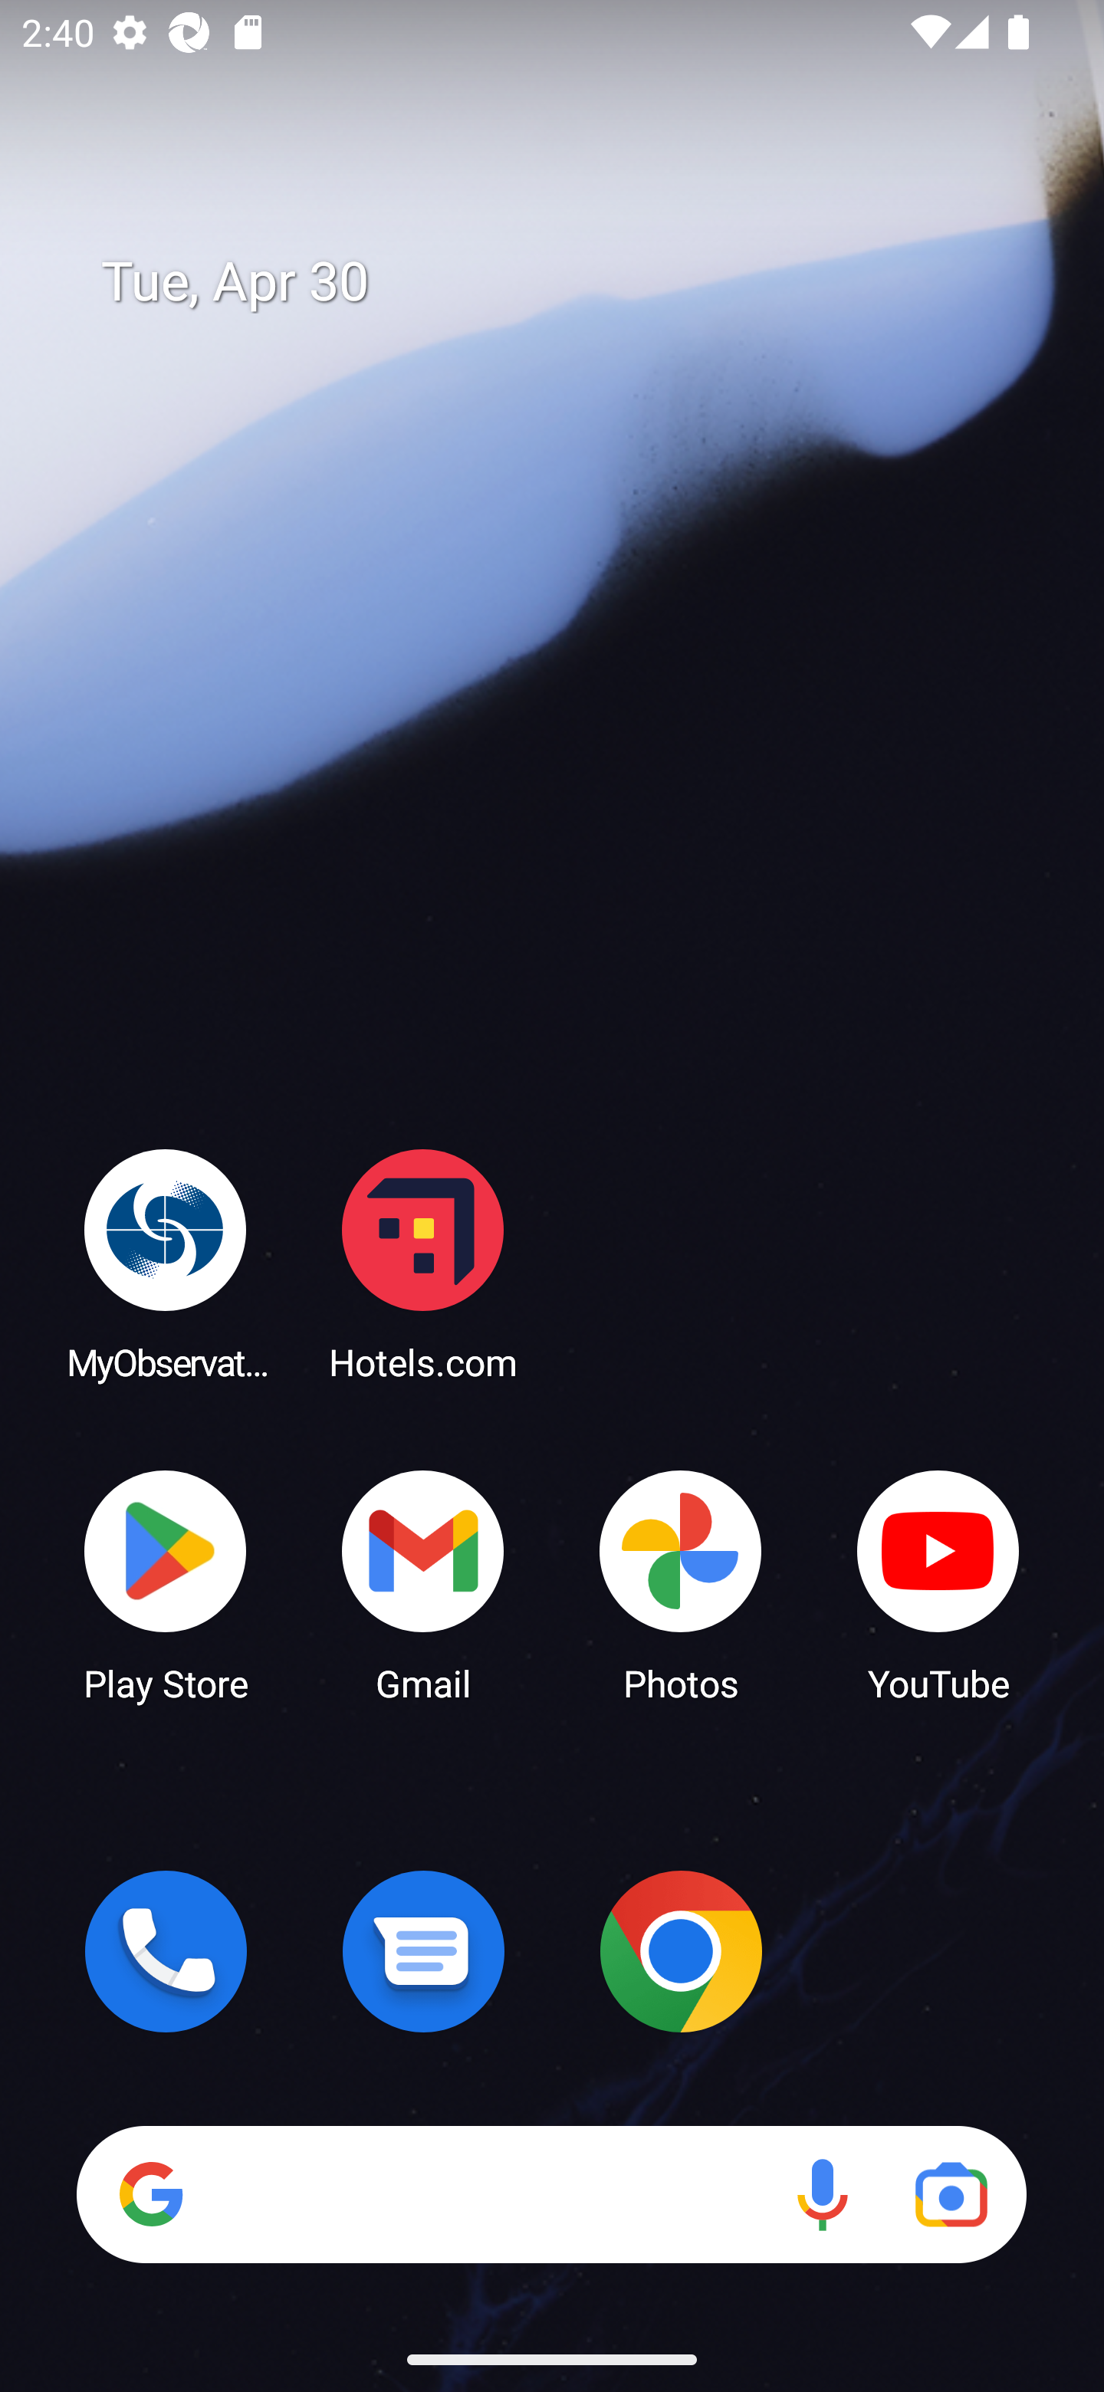 This screenshot has height=2392, width=1104. What do you see at coordinates (681, 1584) in the screenshot?
I see `Photos` at bounding box center [681, 1584].